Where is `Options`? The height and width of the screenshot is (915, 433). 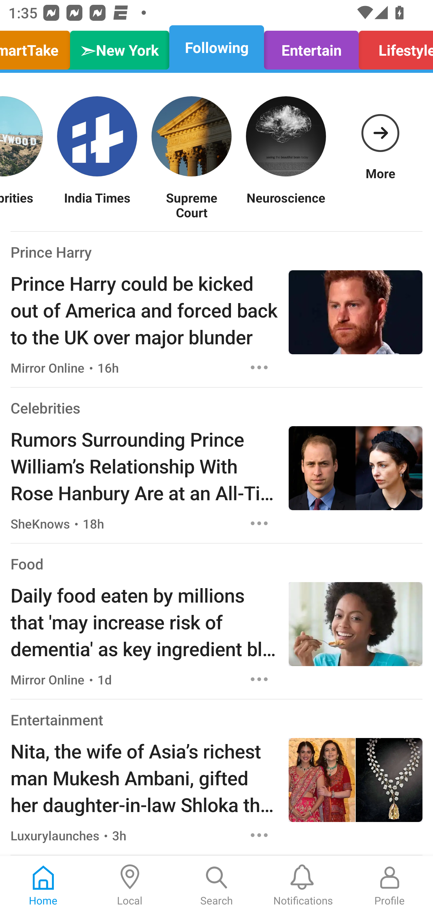
Options is located at coordinates (259, 835).